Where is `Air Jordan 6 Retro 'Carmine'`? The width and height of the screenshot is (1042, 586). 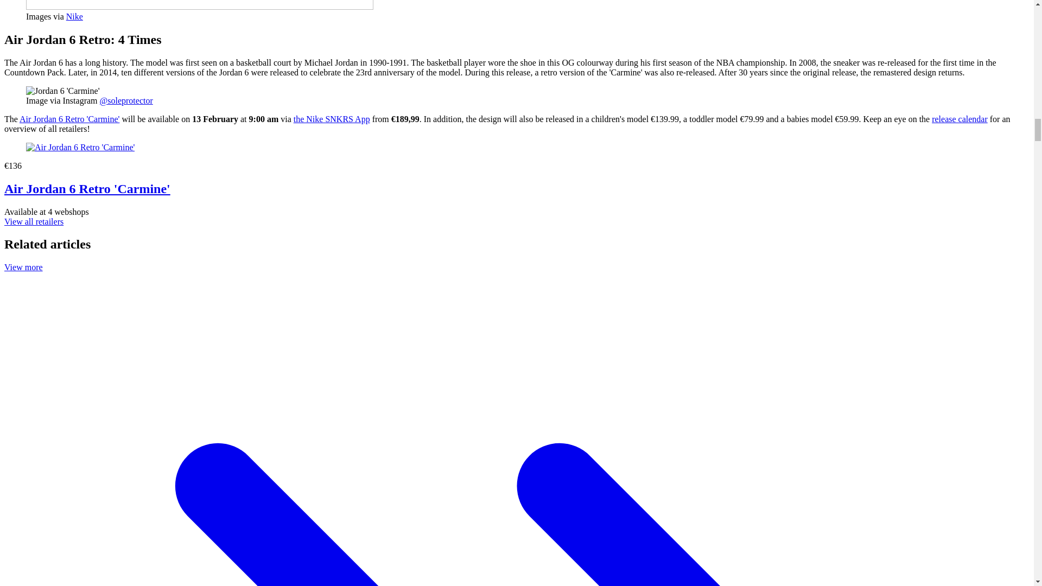 Air Jordan 6 Retro 'Carmine' is located at coordinates (69, 118).